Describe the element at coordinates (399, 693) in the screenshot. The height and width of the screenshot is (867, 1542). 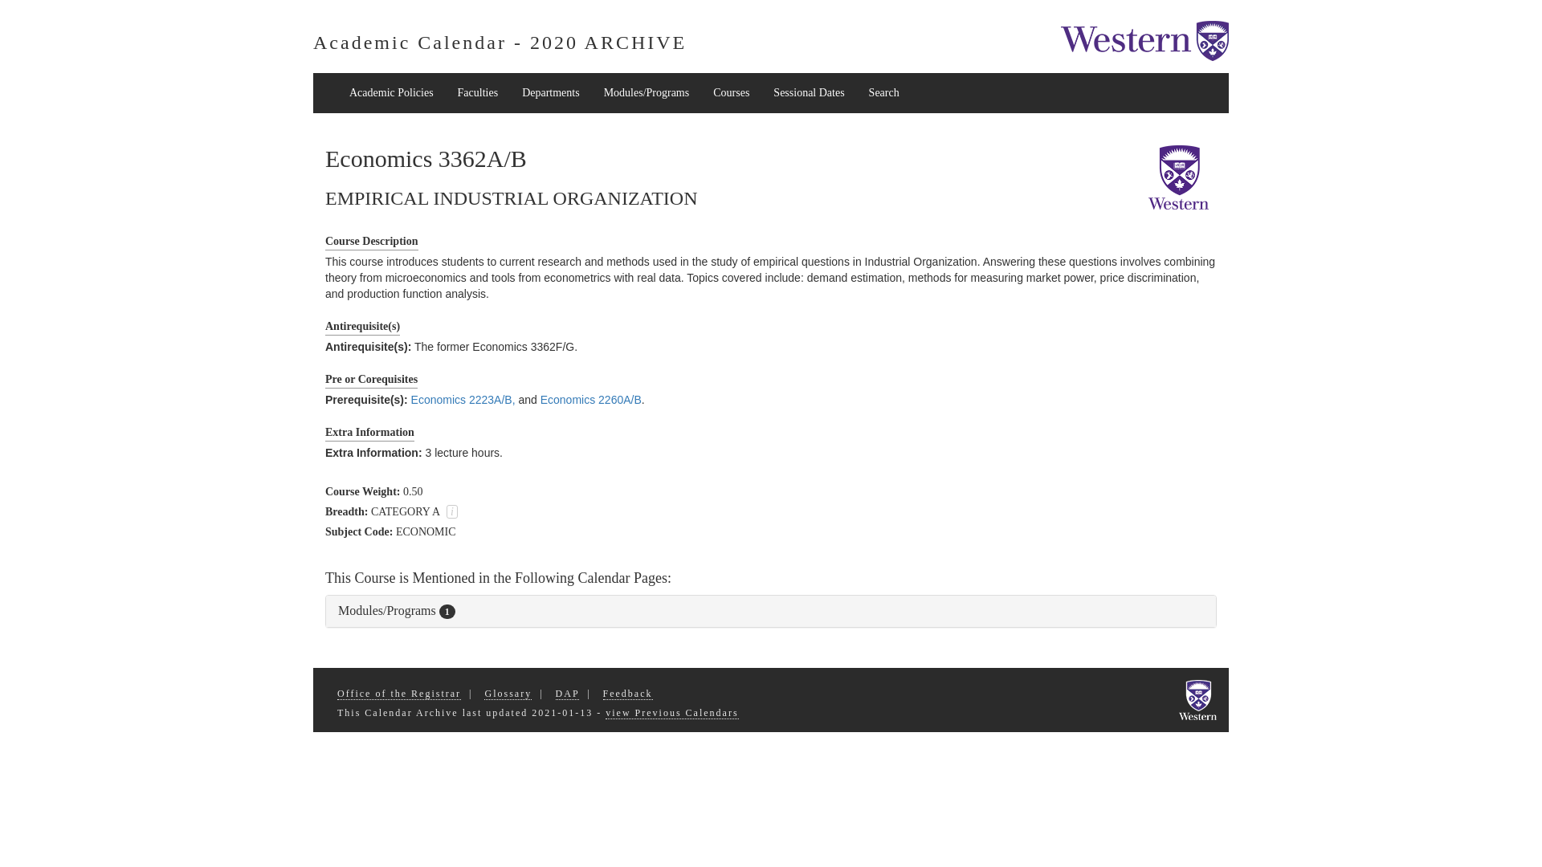
I see `Office of the Registrar` at that location.